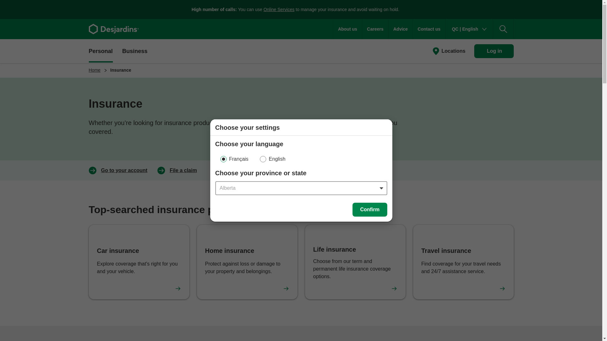 Image resolution: width=607 pixels, height=341 pixels. I want to click on Search, so click(503, 29).